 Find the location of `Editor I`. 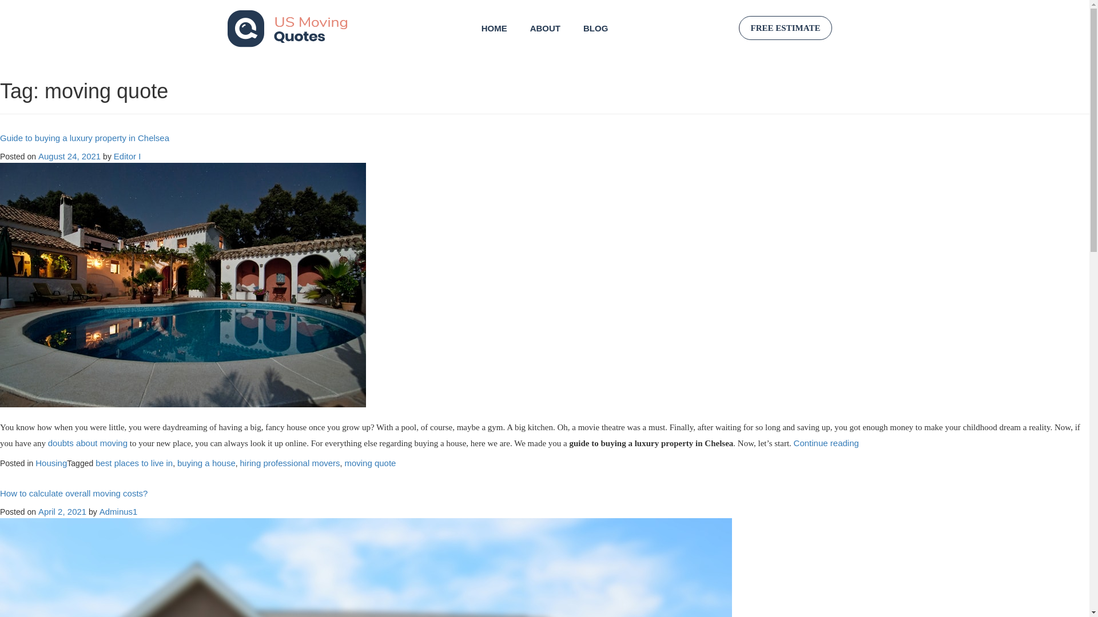

Editor I is located at coordinates (128, 155).